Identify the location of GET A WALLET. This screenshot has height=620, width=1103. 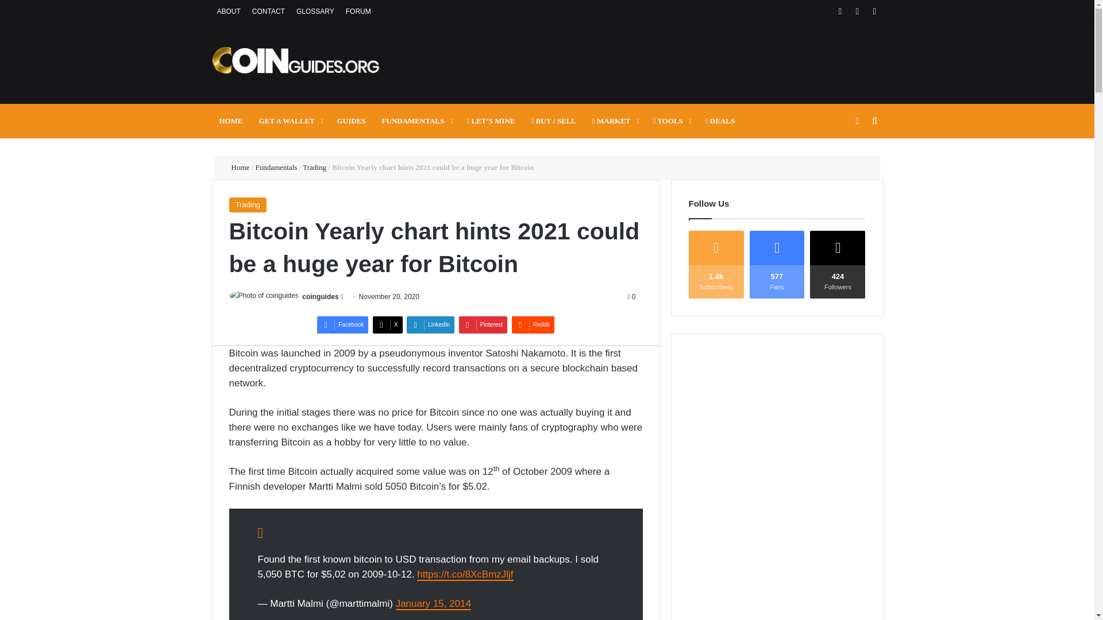
(290, 121).